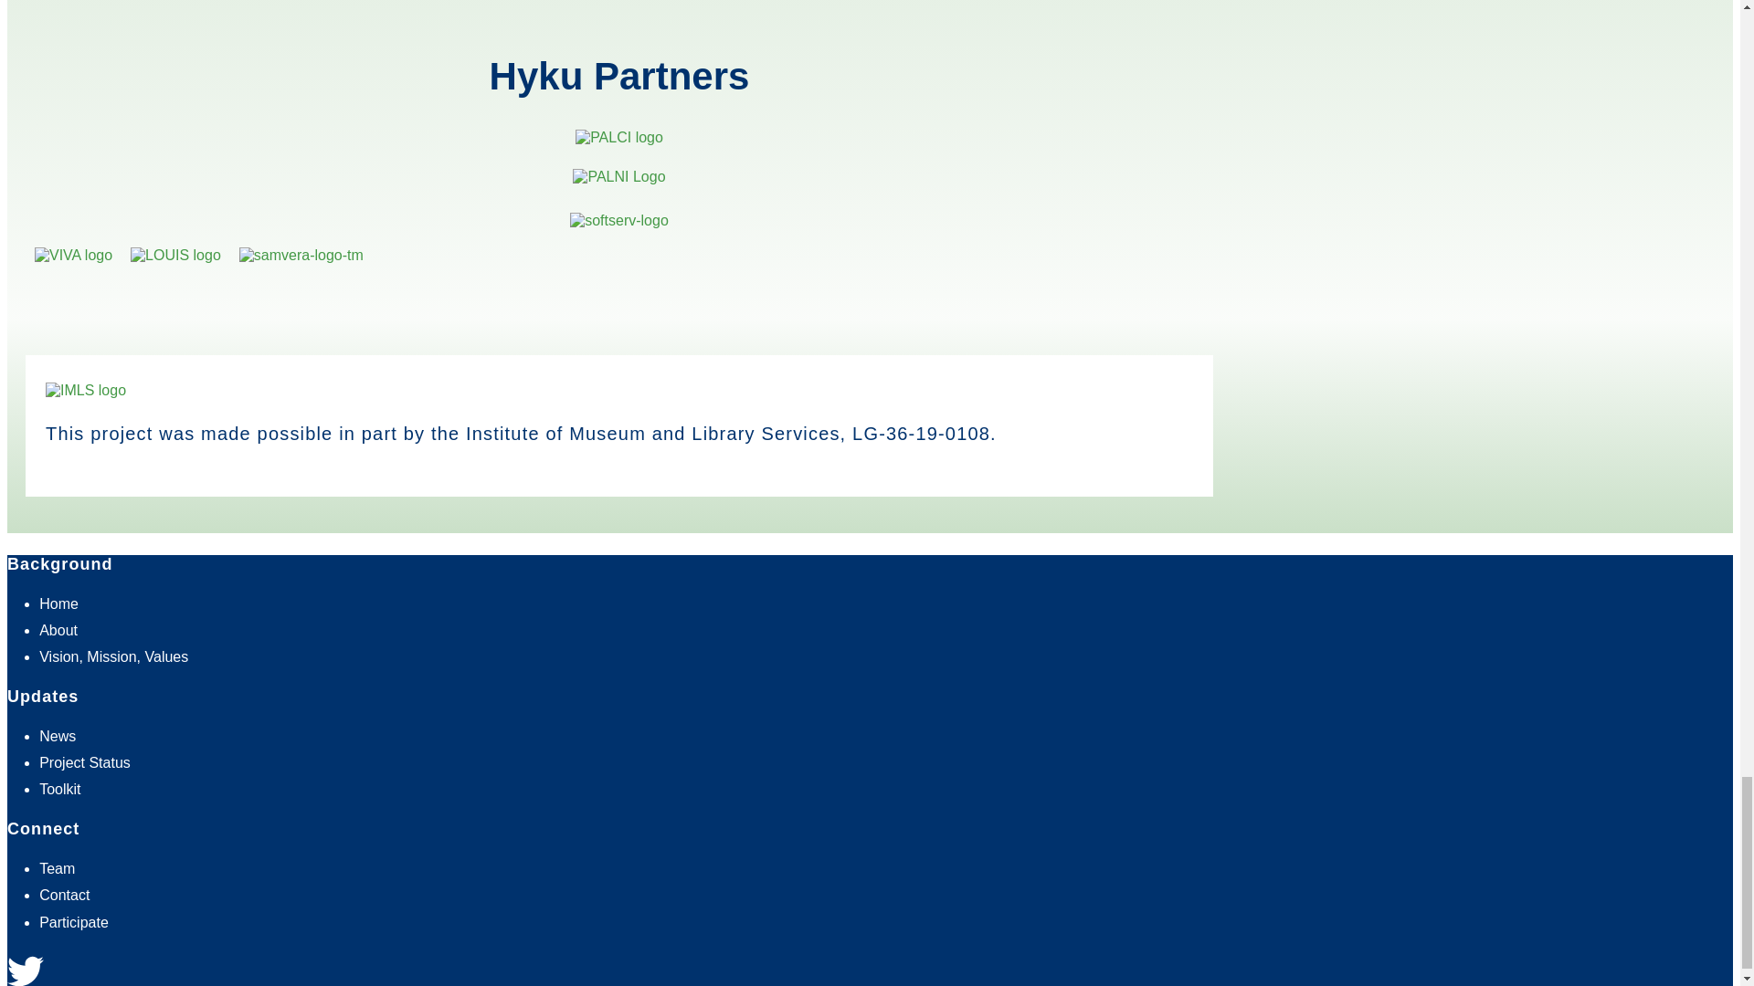  What do you see at coordinates (59, 789) in the screenshot?
I see `Toolkit` at bounding box center [59, 789].